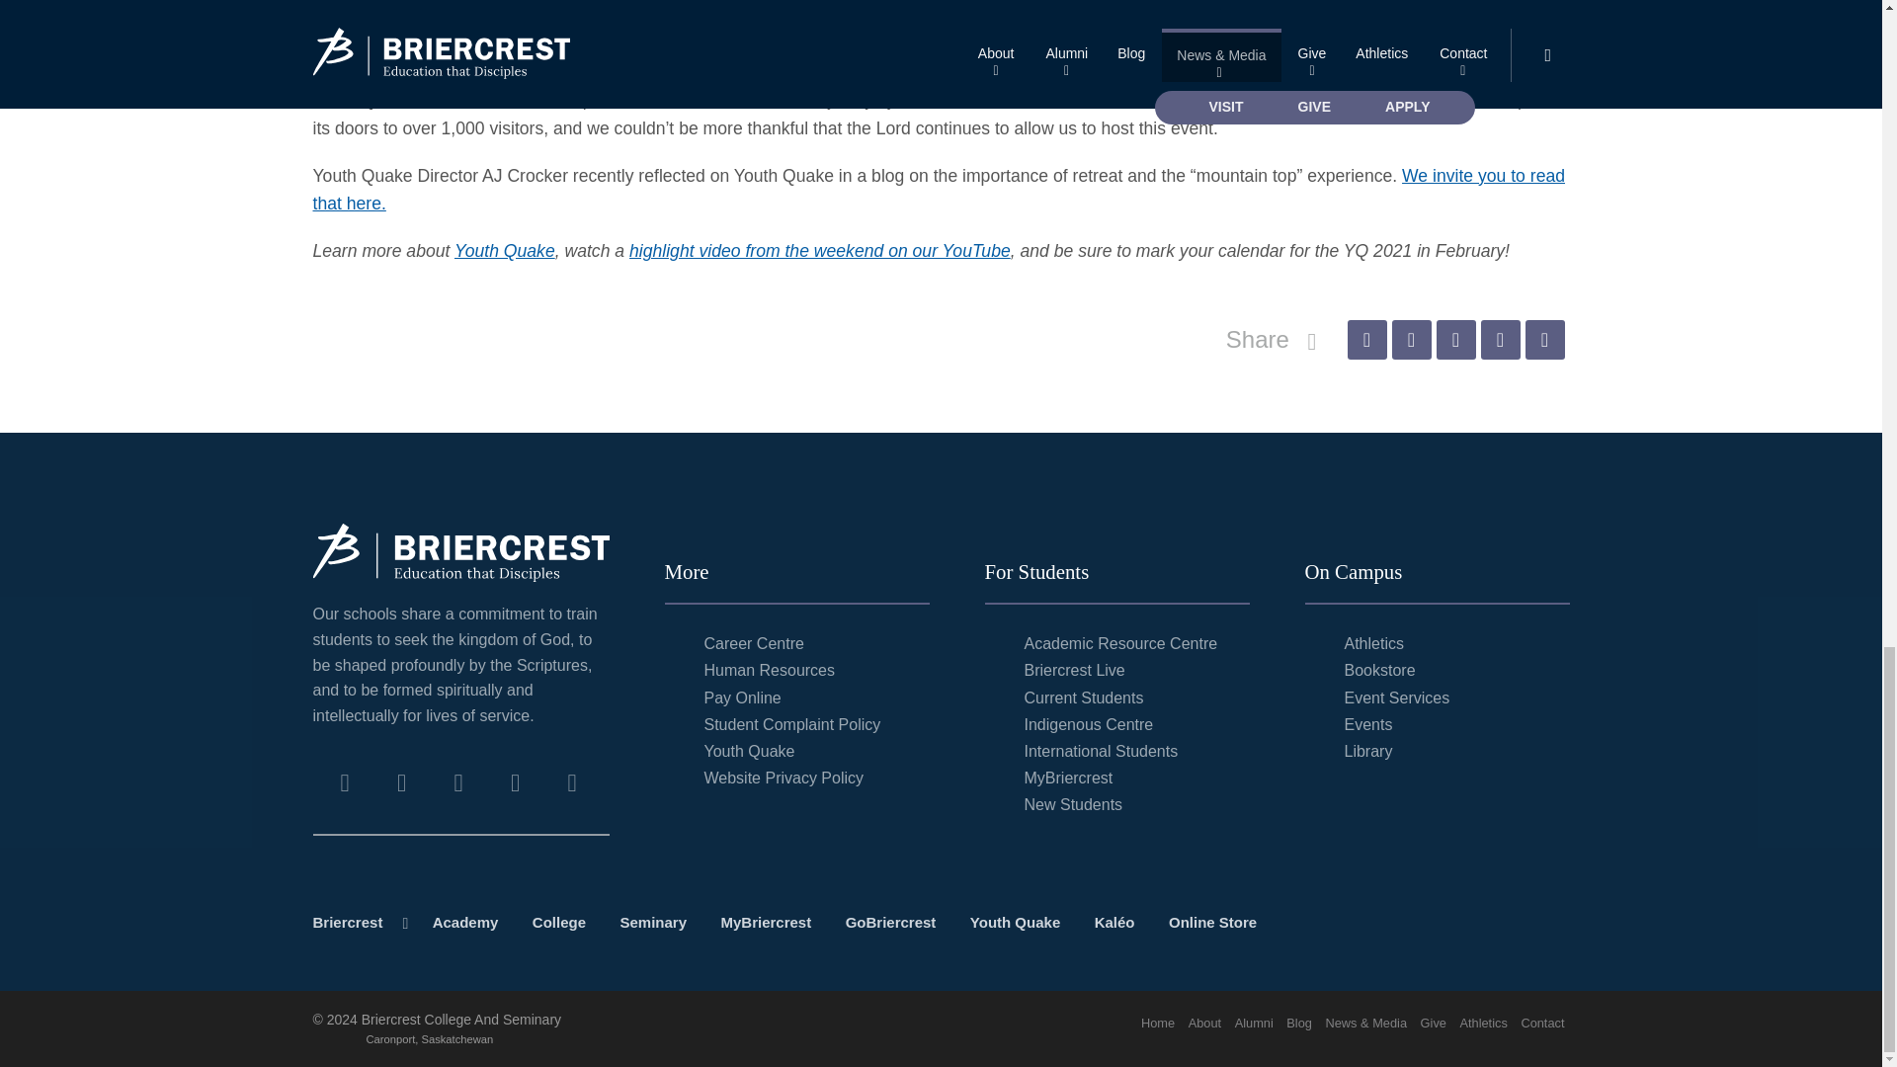 This screenshot has width=1897, height=1067. What do you see at coordinates (1455, 340) in the screenshot?
I see `share this to Pinterest` at bounding box center [1455, 340].